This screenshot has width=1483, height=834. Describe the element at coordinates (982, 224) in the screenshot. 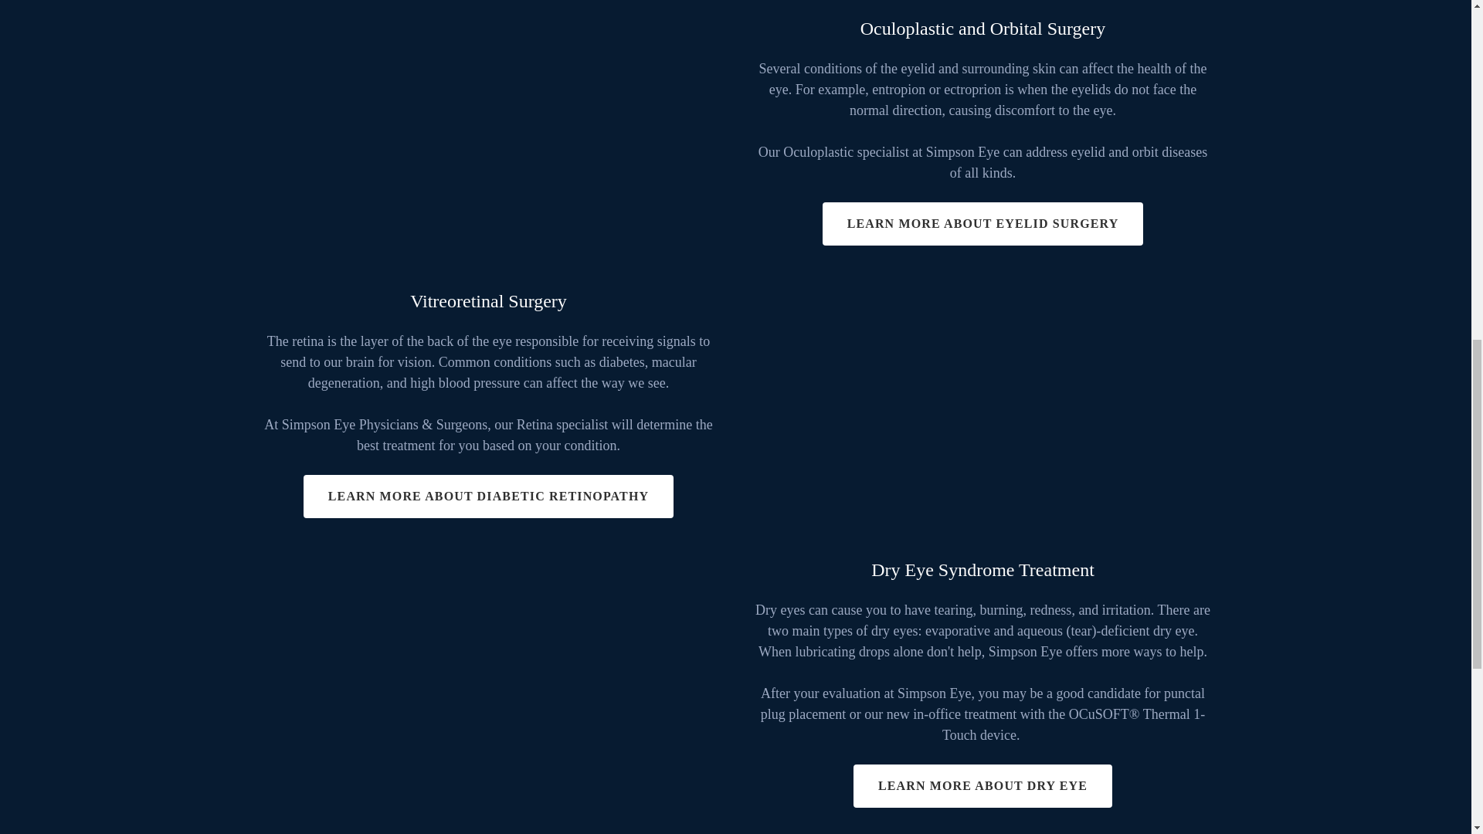

I see `LEARN MORE ABOUT EYELID SURGERY` at that location.